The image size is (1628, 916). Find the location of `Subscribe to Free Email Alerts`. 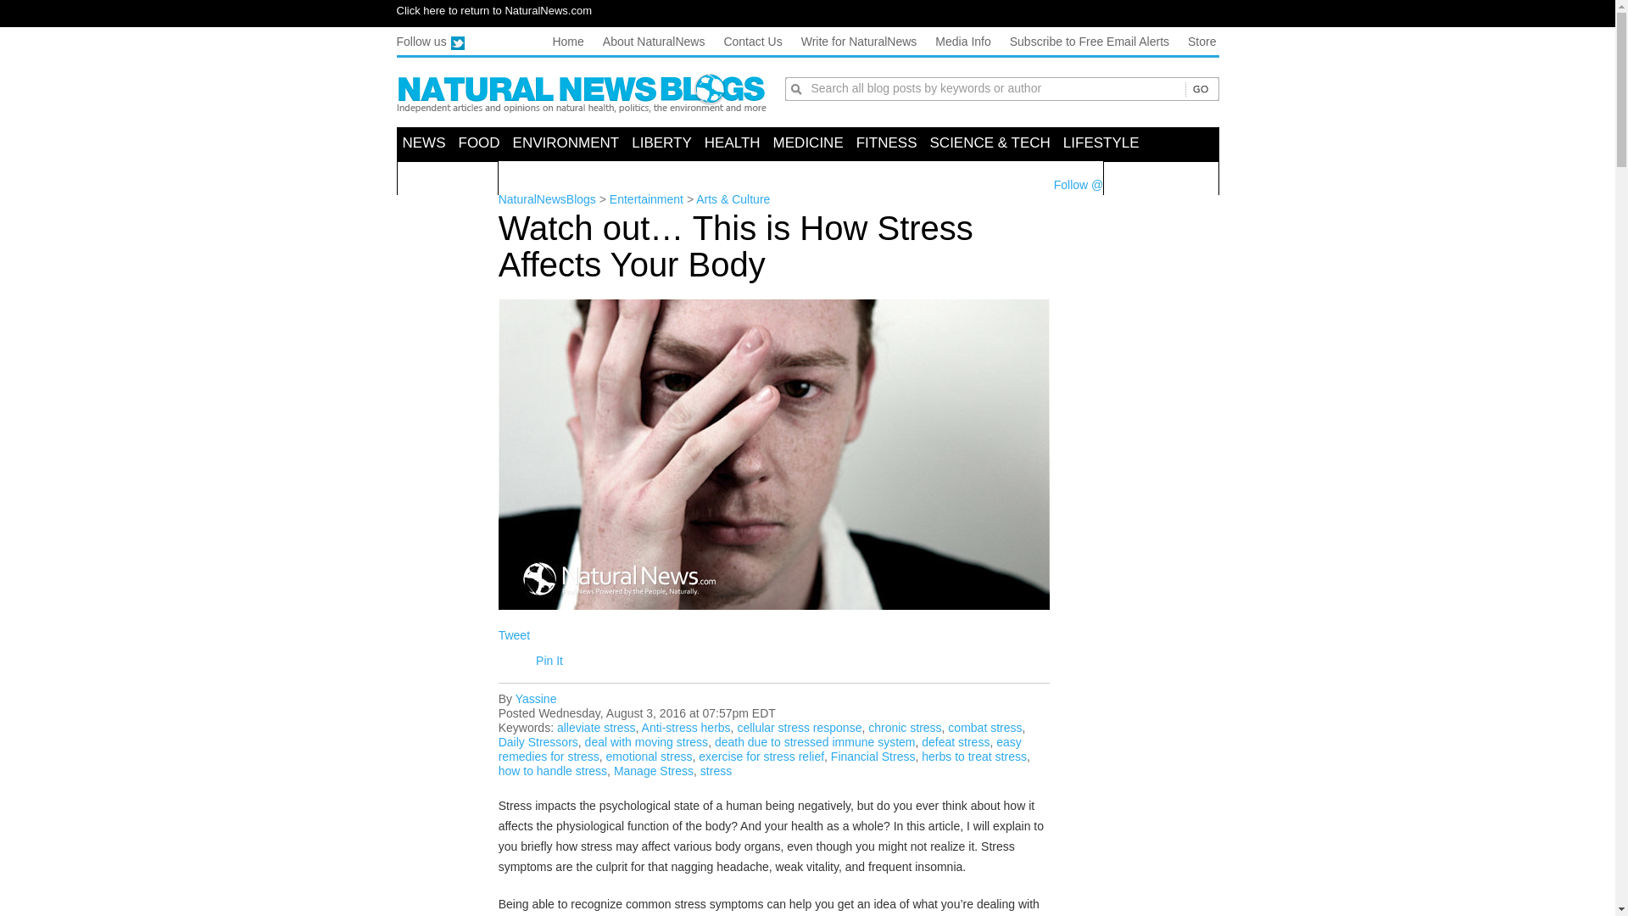

Subscribe to Free Email Alerts is located at coordinates (1089, 42).